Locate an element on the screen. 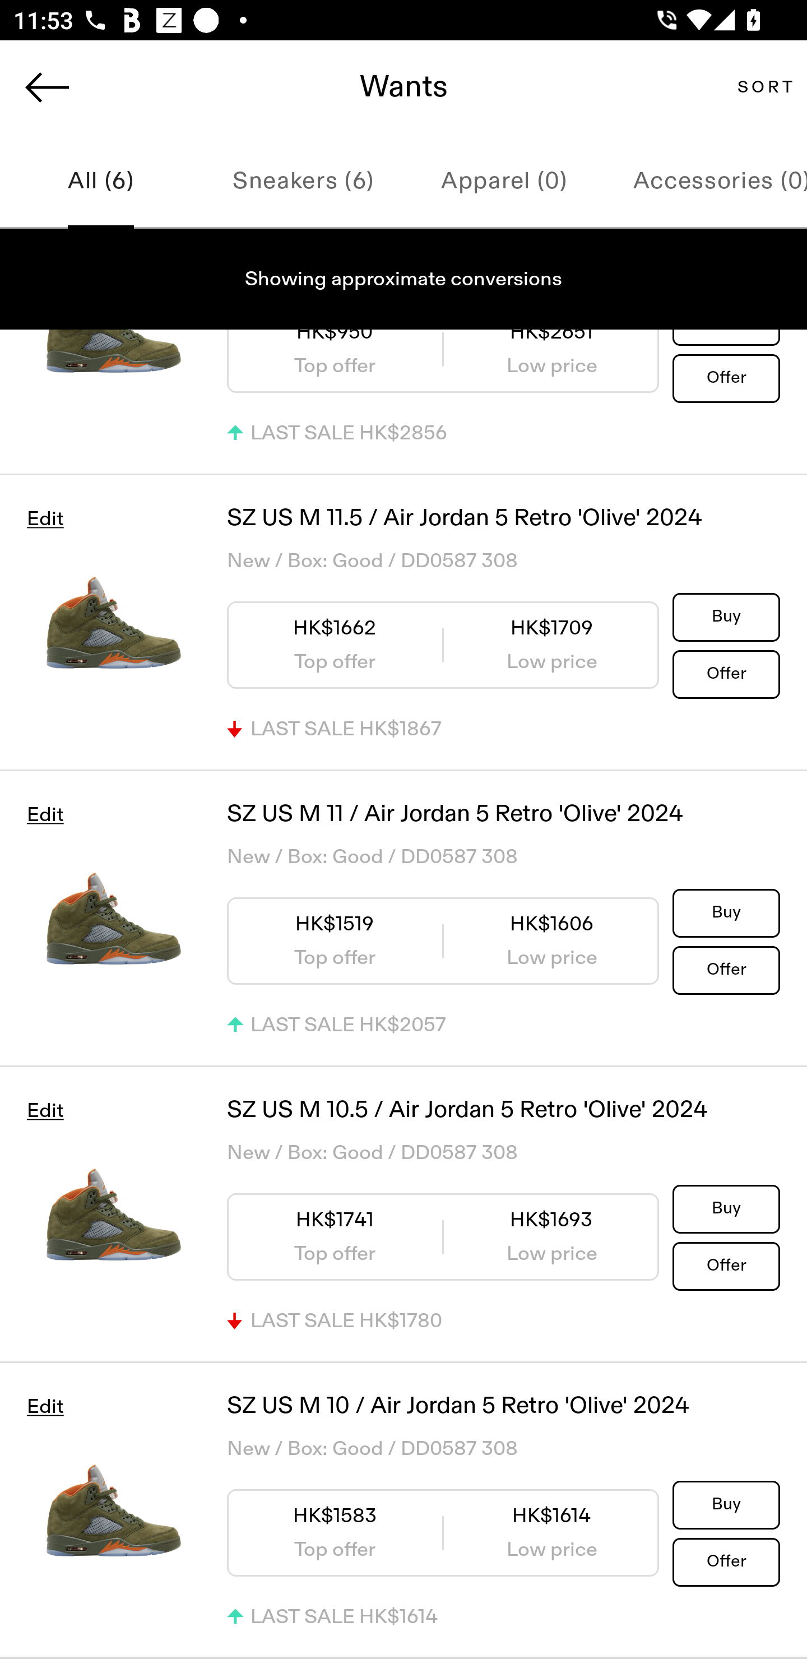 The width and height of the screenshot is (807, 1659). Sneakers (6) is located at coordinates (303, 182).